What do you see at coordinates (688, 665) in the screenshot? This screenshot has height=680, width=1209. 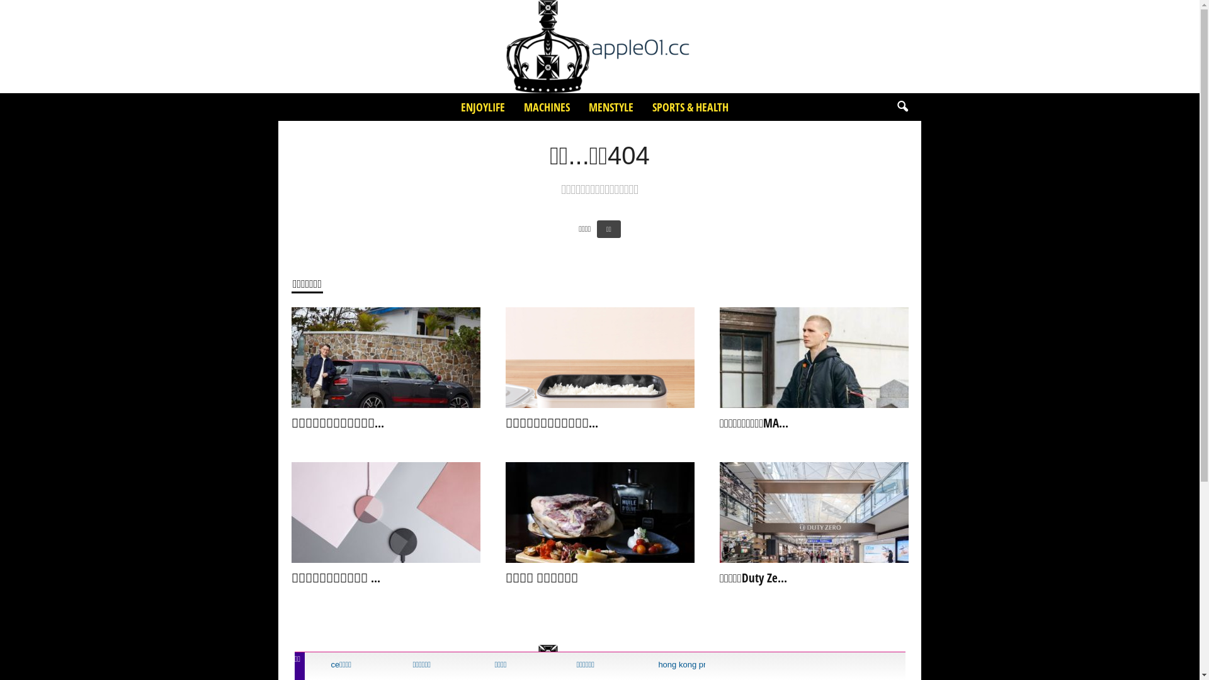 I see `hong kong property` at bounding box center [688, 665].